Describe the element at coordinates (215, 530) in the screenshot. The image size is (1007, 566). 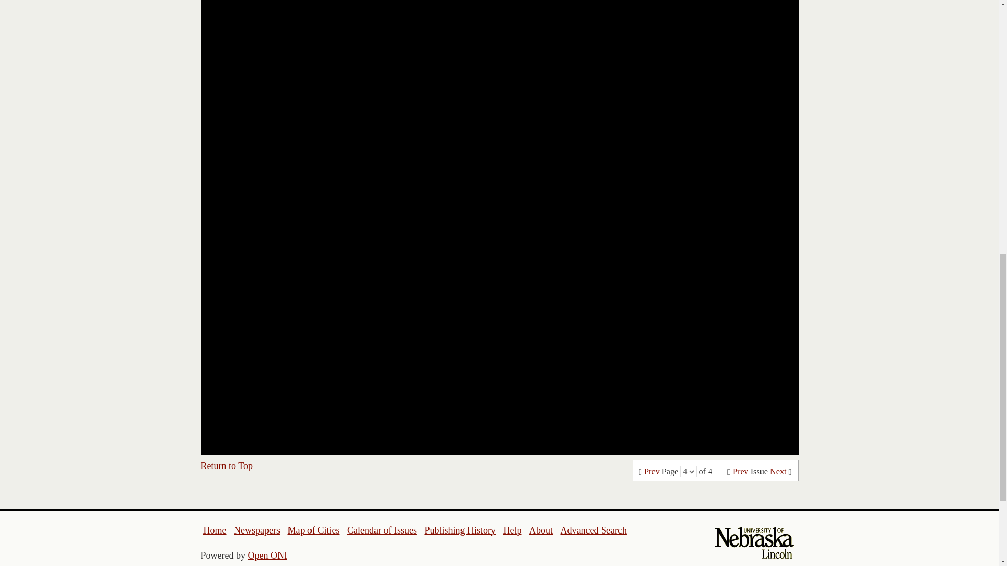
I see `Home` at that location.